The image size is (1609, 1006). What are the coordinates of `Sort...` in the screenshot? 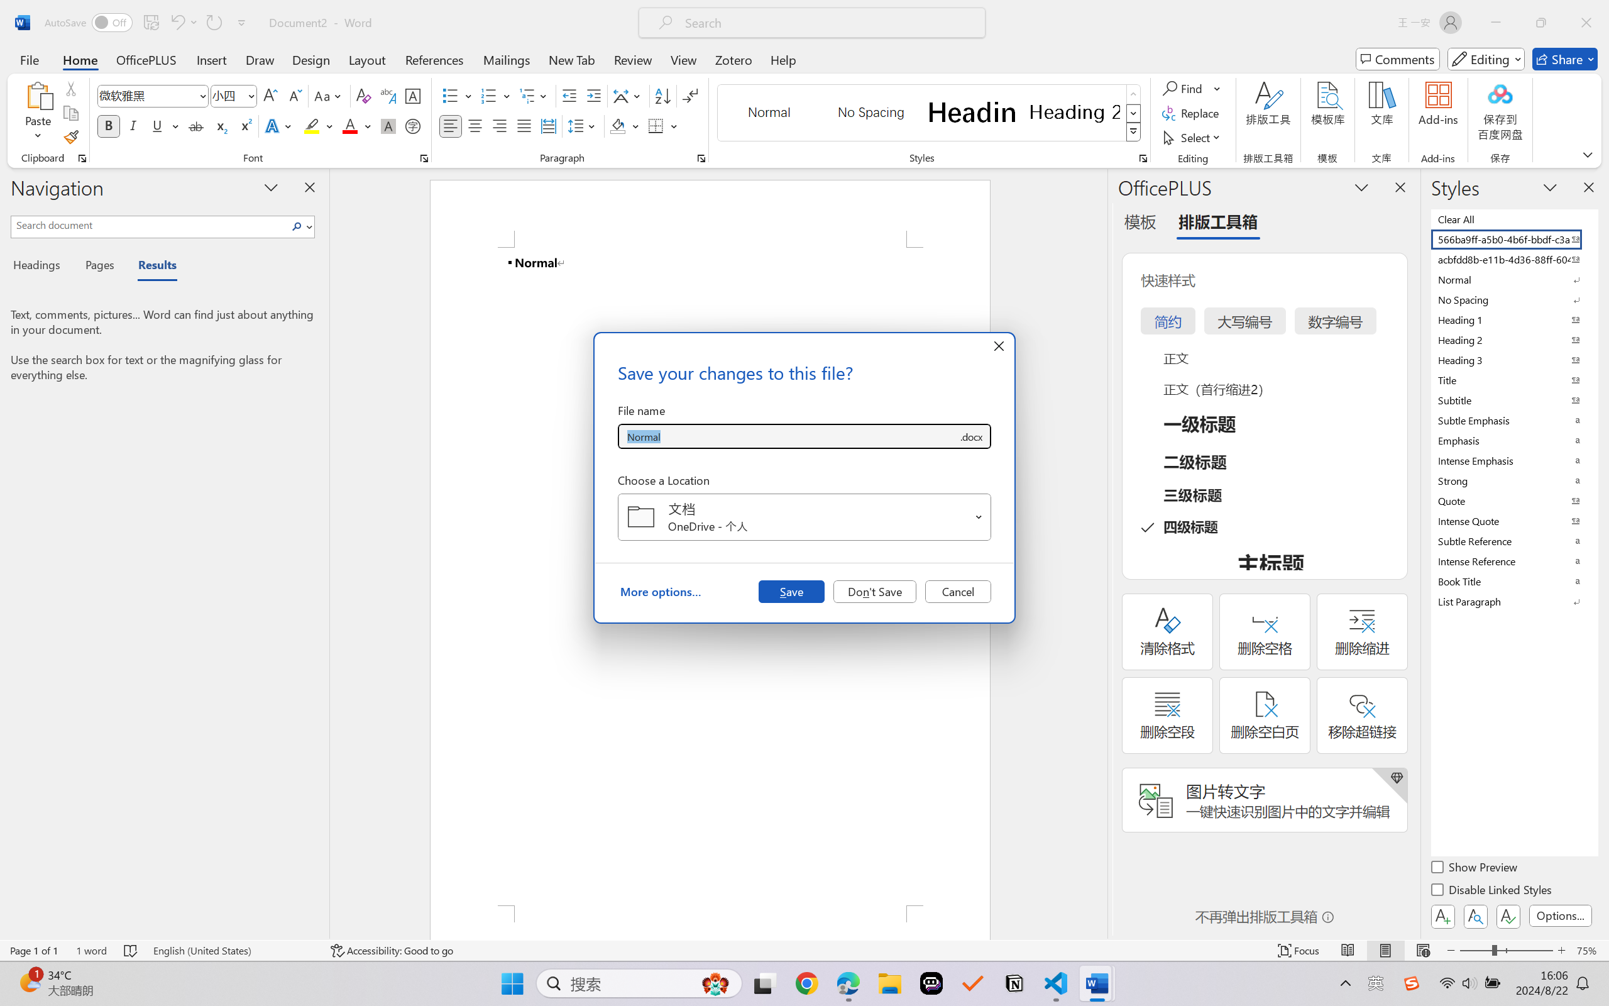 It's located at (662, 96).